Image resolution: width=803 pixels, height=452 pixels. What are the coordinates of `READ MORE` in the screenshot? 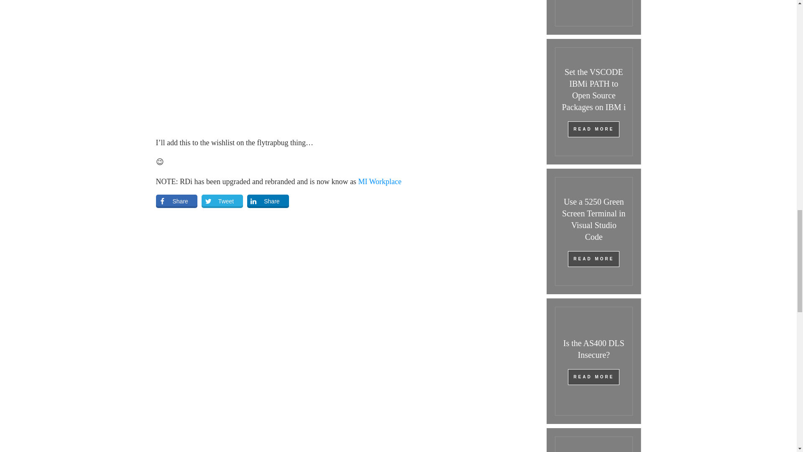 It's located at (593, 129).